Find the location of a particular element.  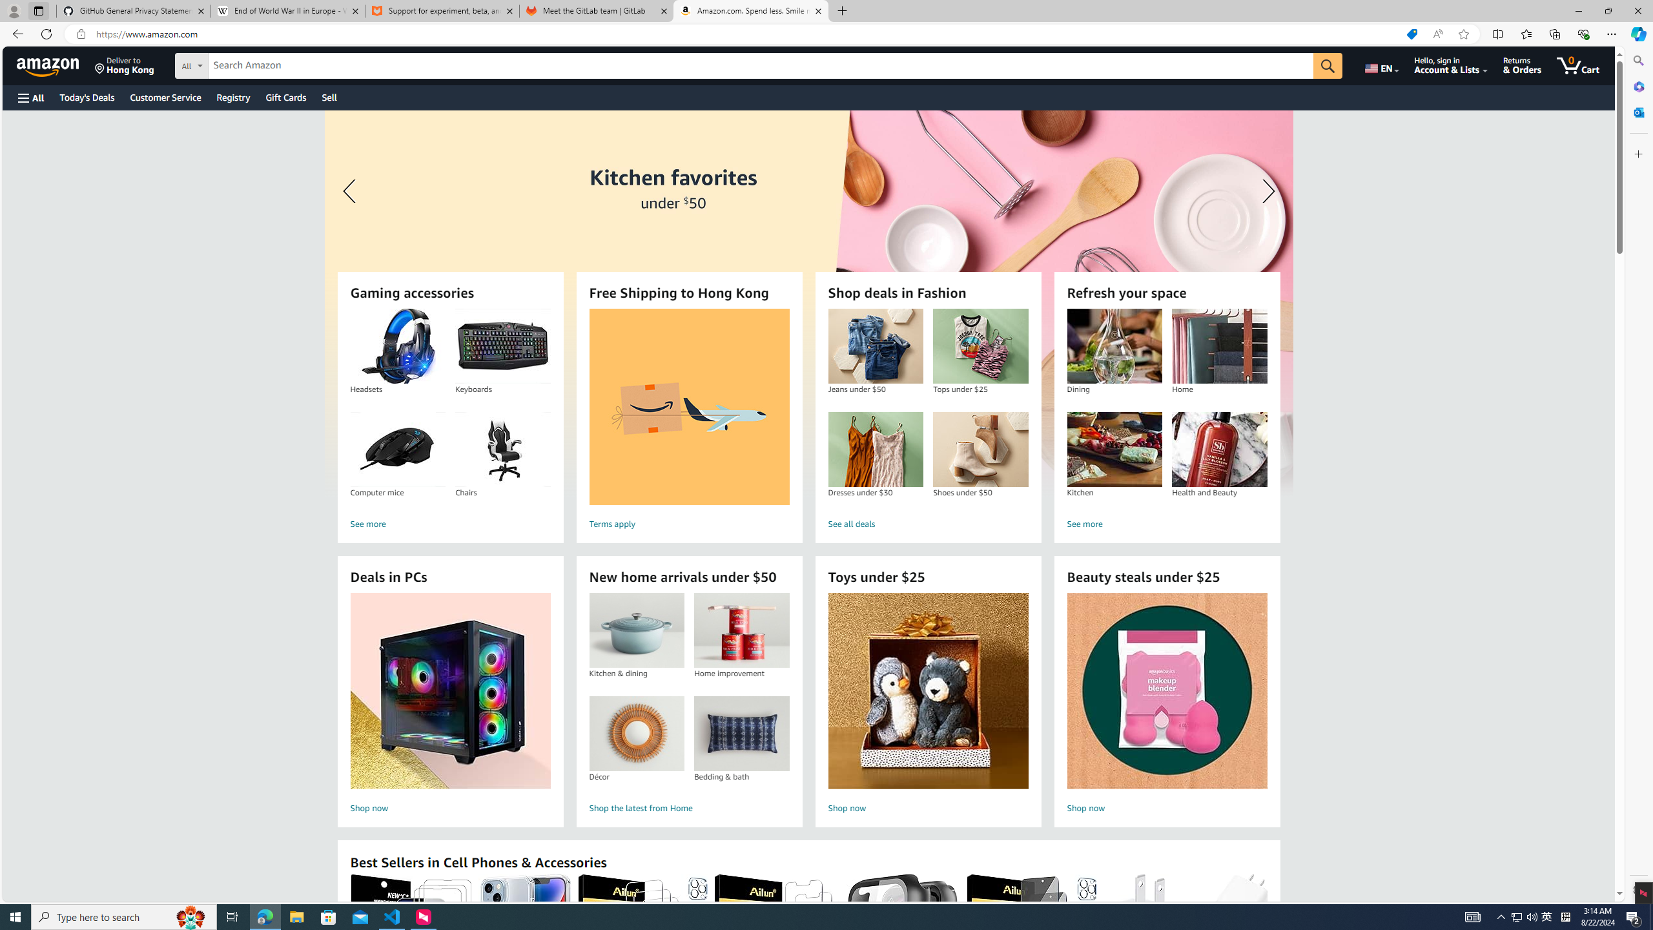

See all deals is located at coordinates (928, 524).